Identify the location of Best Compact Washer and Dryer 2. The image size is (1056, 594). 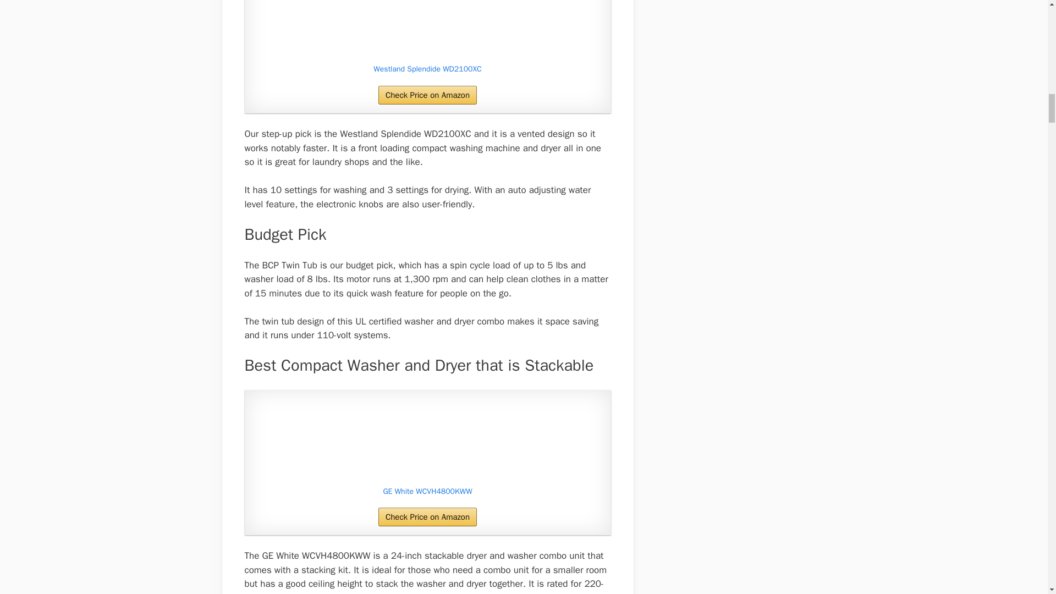
(427, 29).